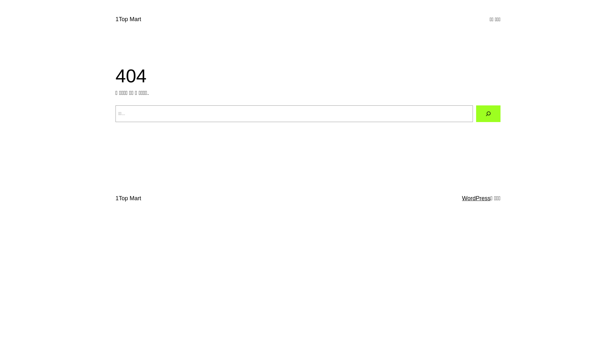 The width and height of the screenshot is (616, 346). Describe the element at coordinates (128, 198) in the screenshot. I see `1Top Mart` at that location.